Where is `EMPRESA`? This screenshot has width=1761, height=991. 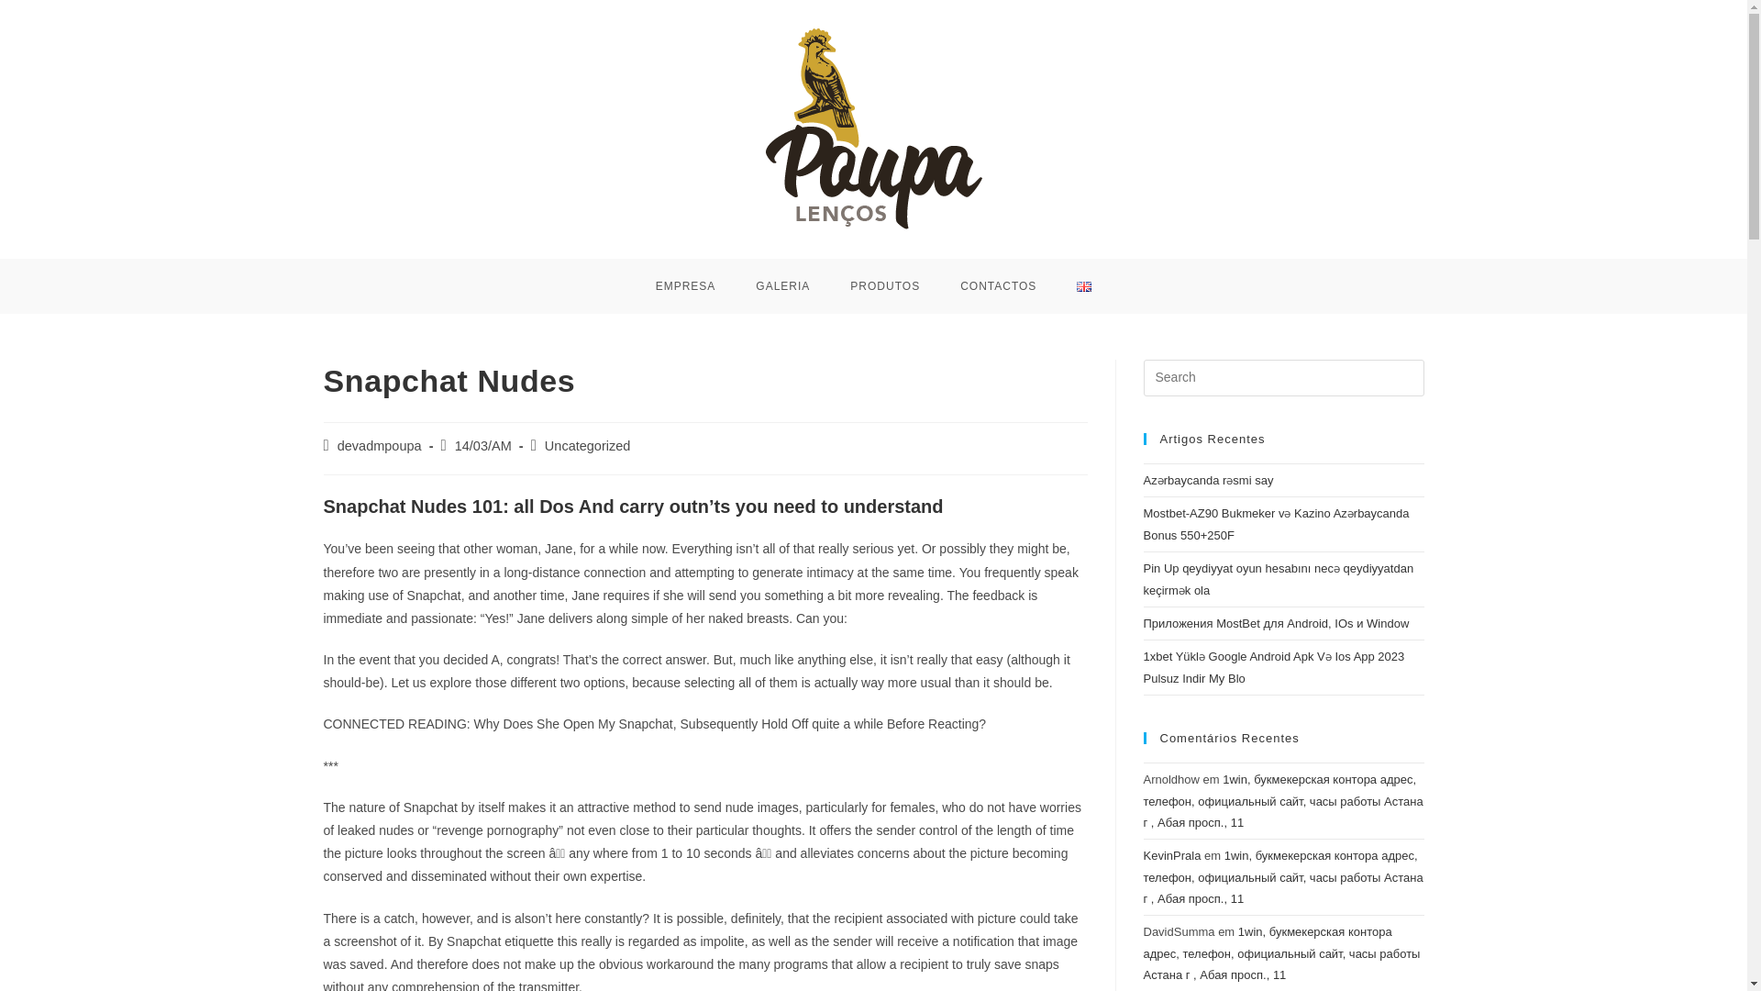
EMPRESA is located at coordinates (686, 286).